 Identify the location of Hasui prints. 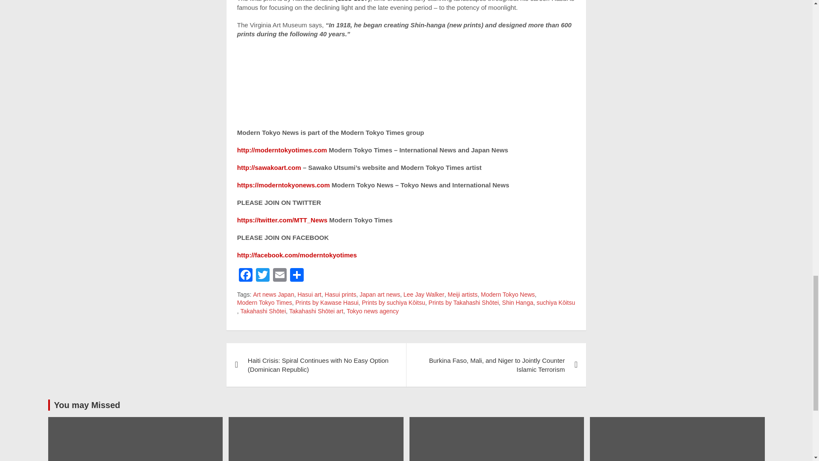
(340, 295).